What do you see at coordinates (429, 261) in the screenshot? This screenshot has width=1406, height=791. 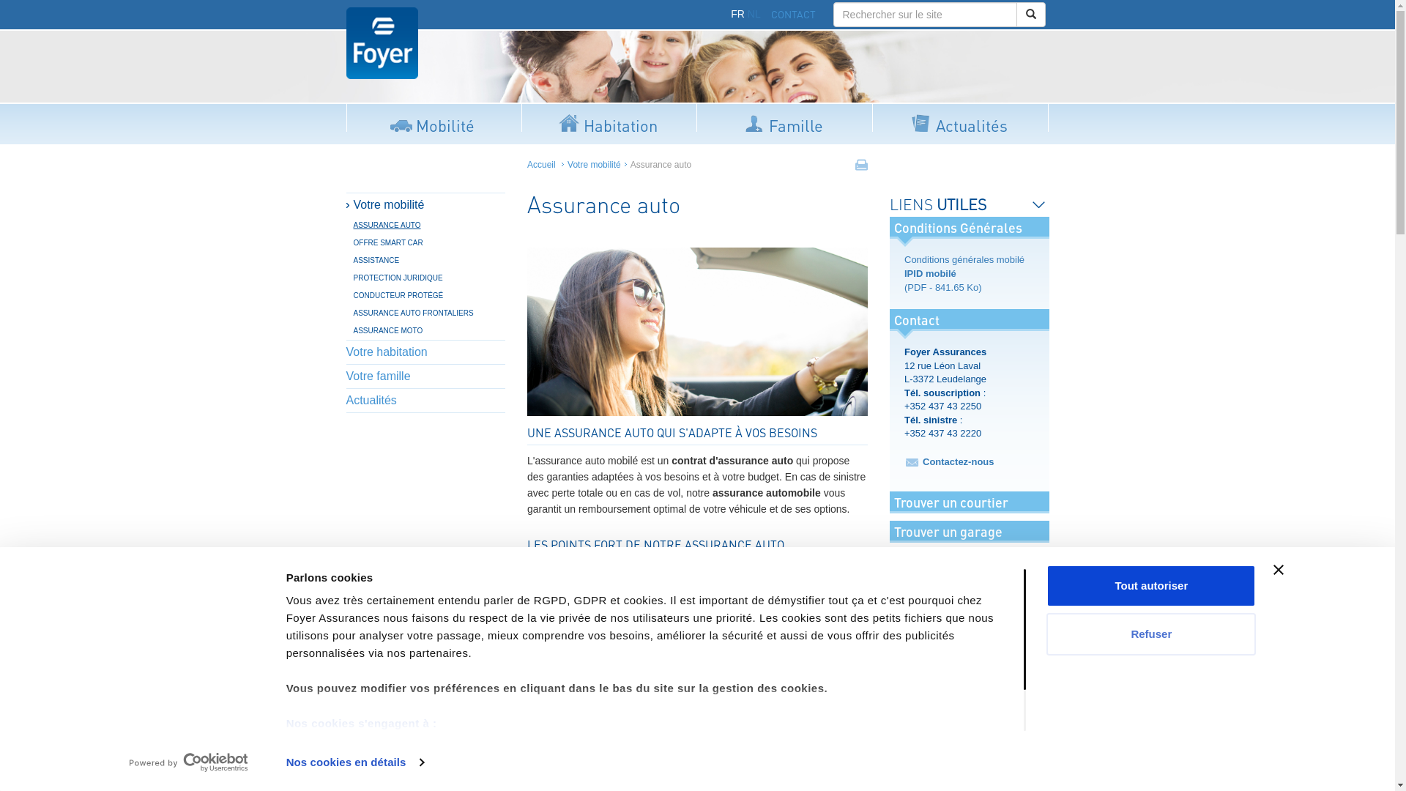 I see `ASSISTANCE` at bounding box center [429, 261].